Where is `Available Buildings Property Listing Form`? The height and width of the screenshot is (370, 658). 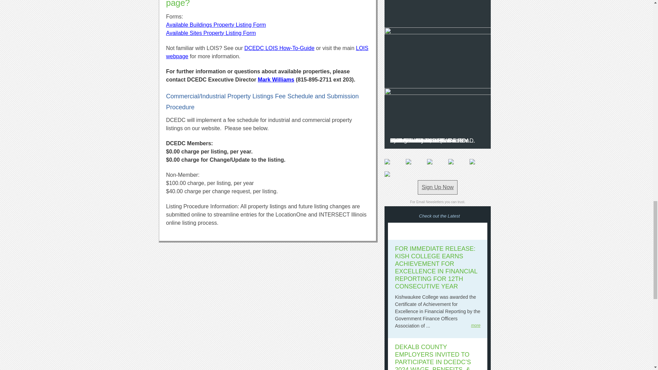
Available Buildings Property Listing Form is located at coordinates (216, 25).